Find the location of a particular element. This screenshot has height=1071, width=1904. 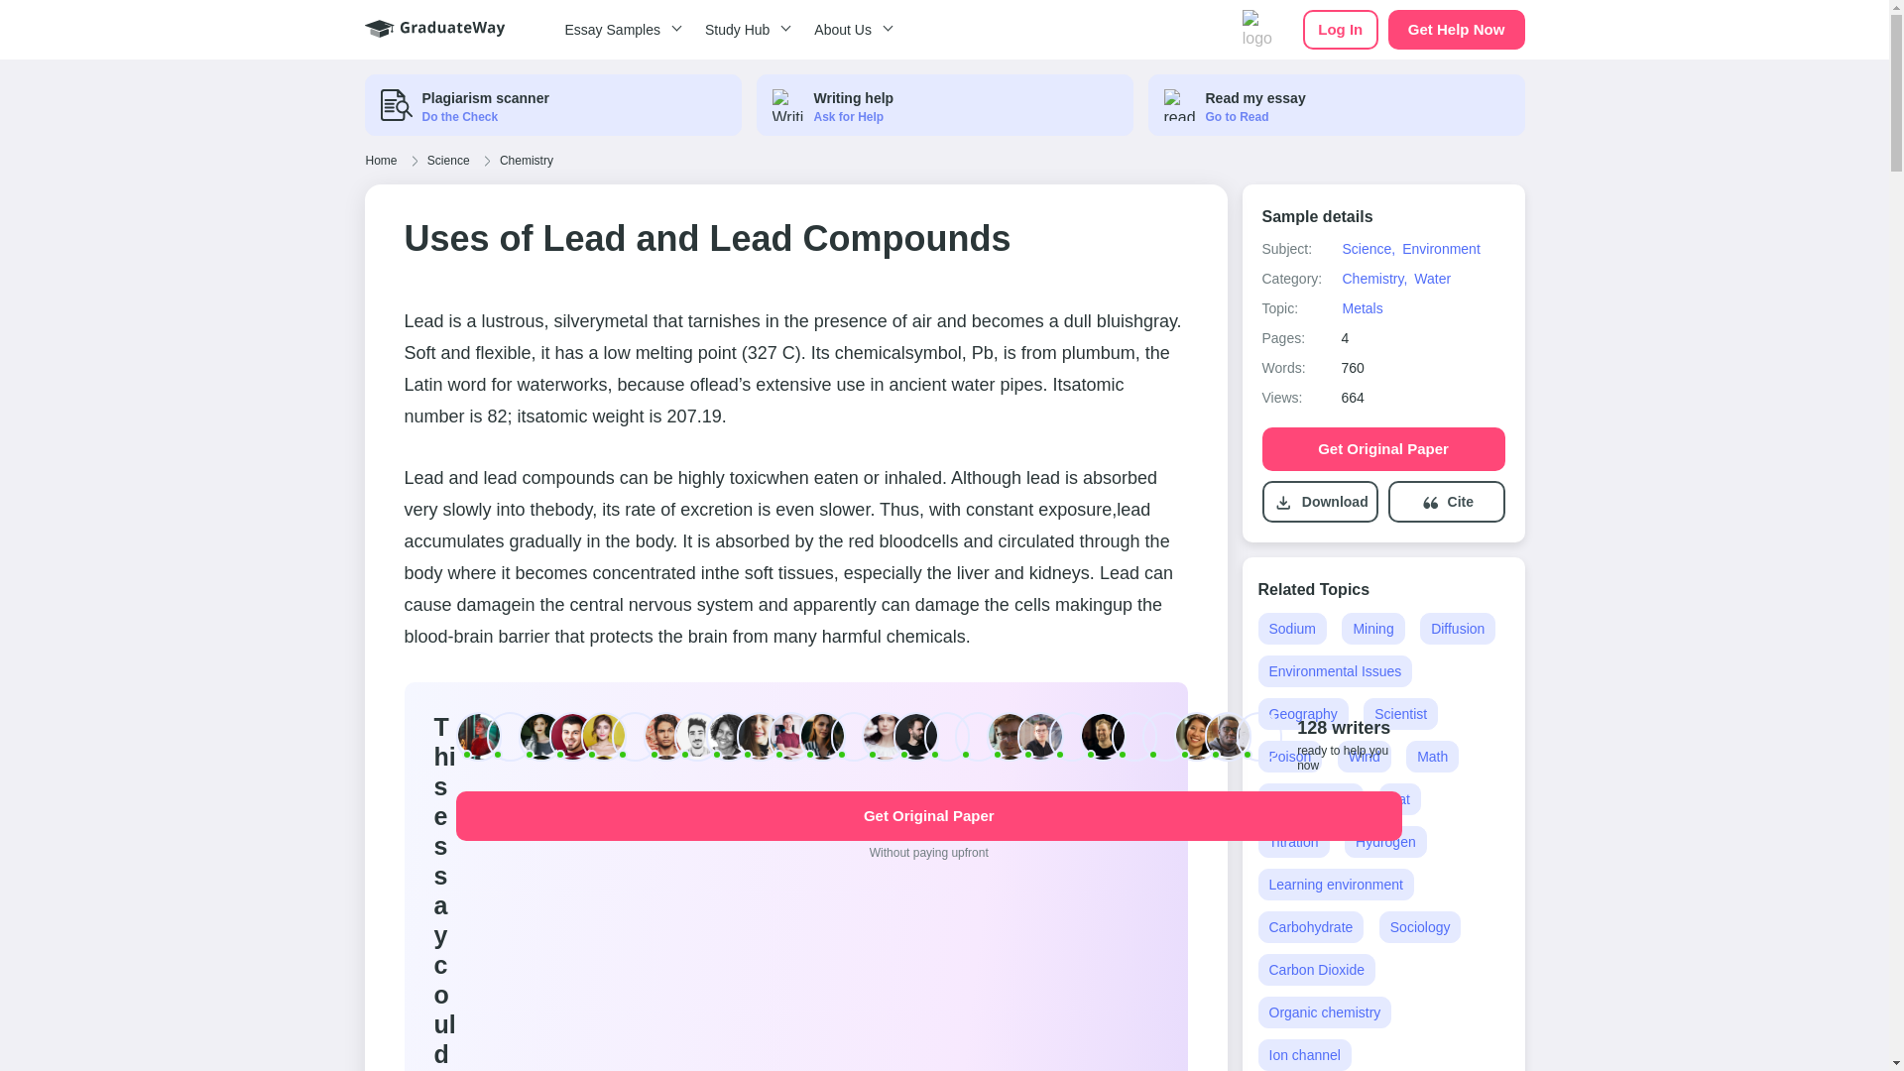

Study Hub is located at coordinates (744, 30).